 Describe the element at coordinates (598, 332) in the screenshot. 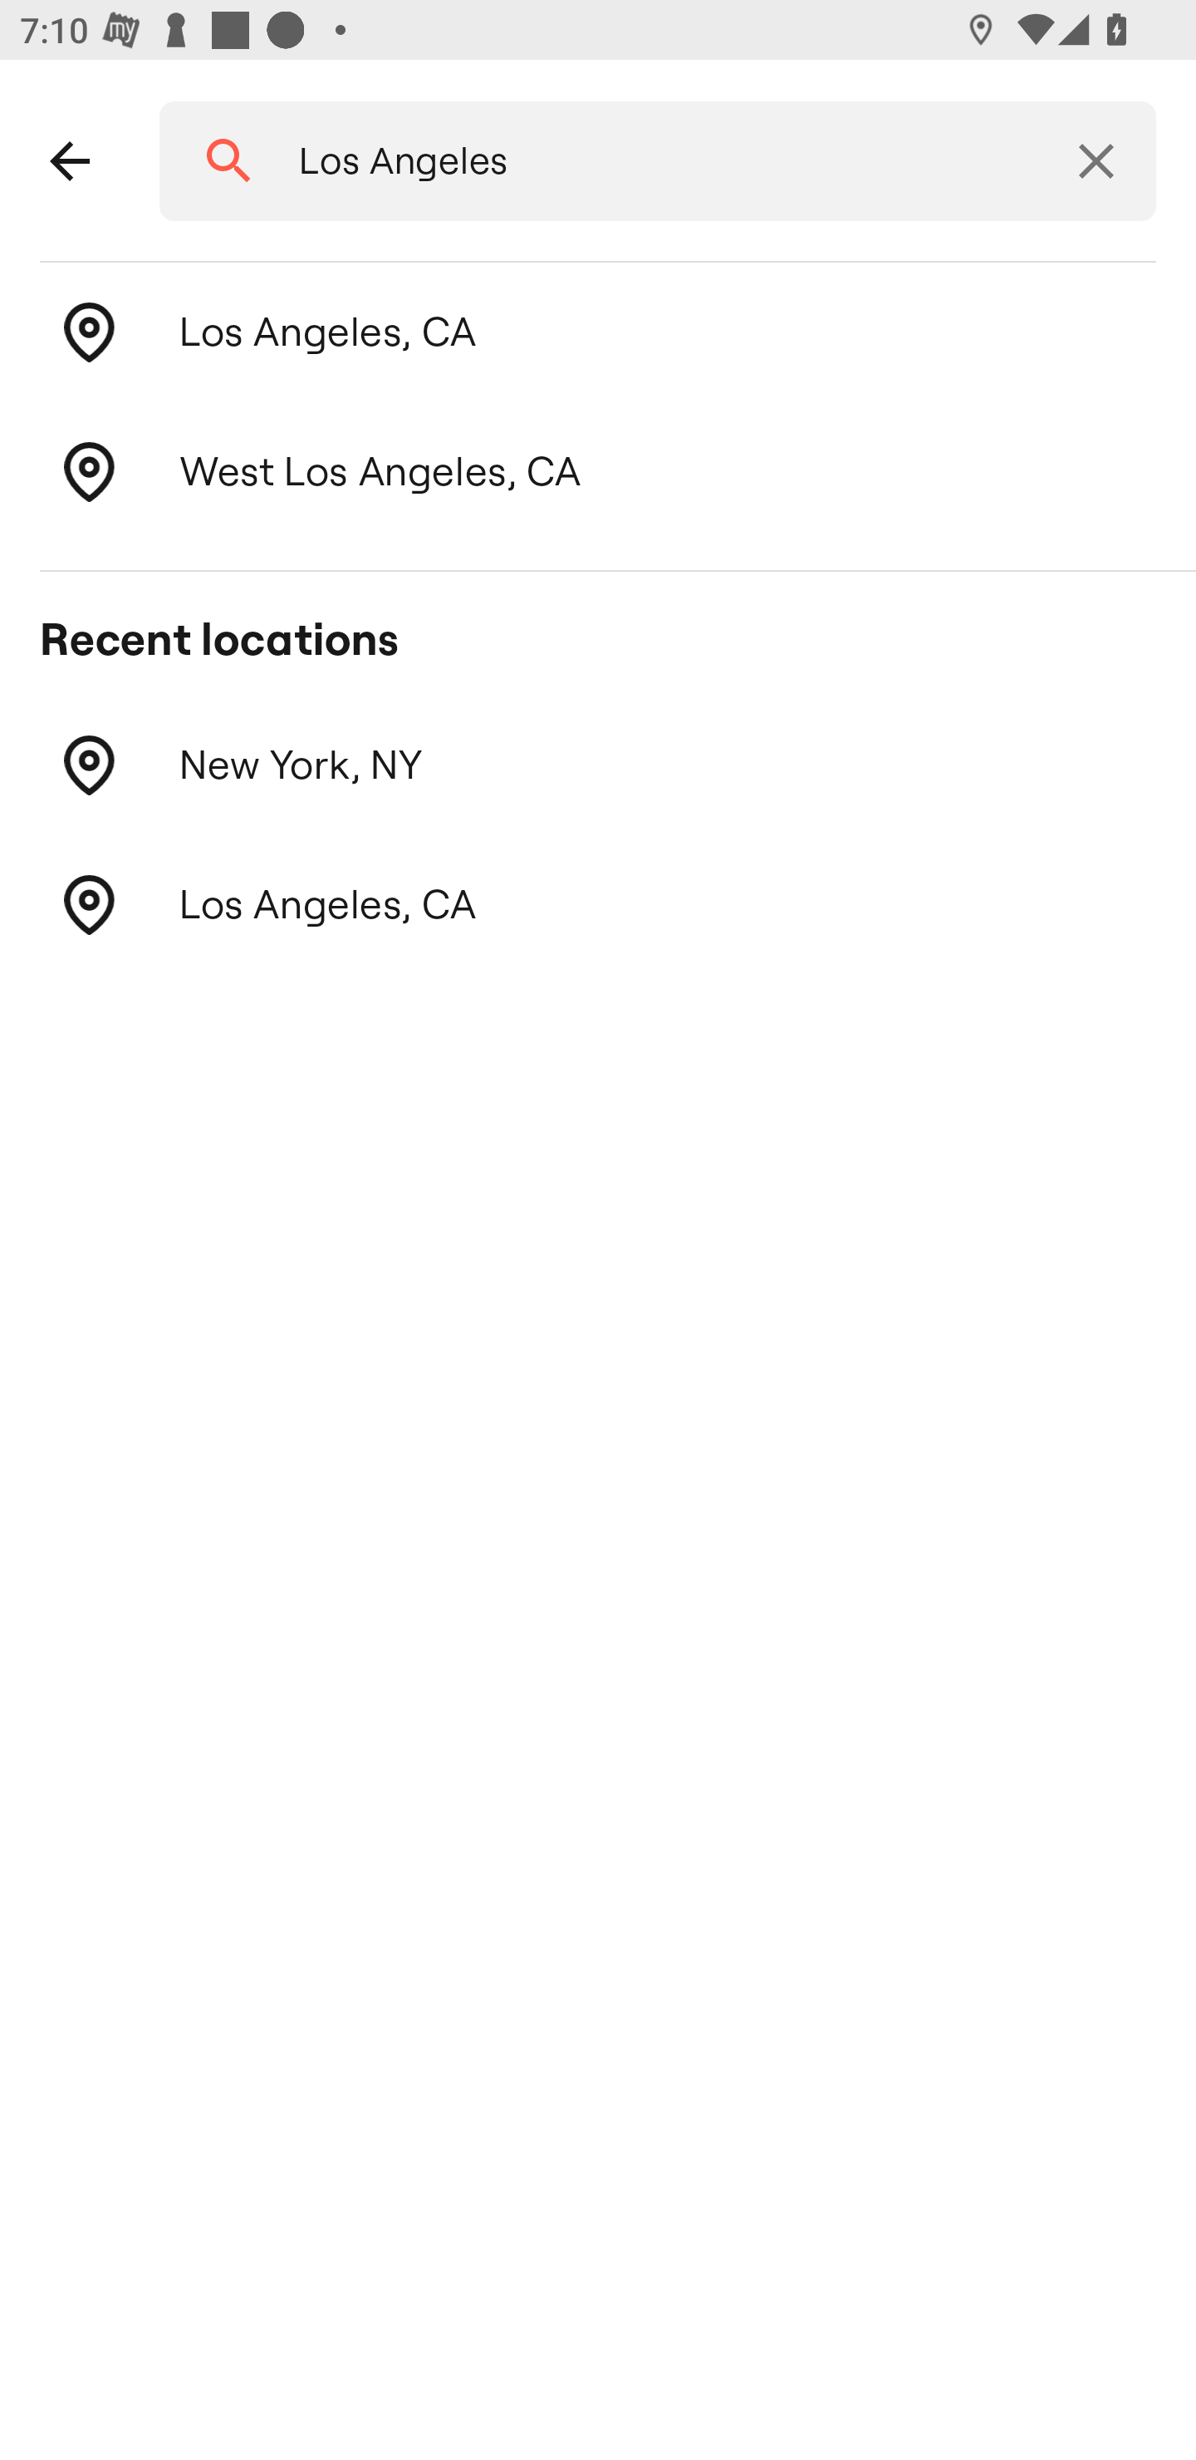

I see `Los Angeles, CA` at that location.